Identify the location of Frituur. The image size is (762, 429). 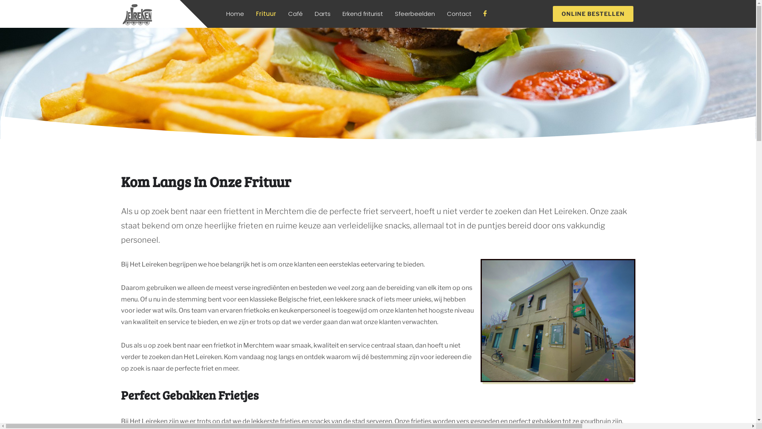
(266, 14).